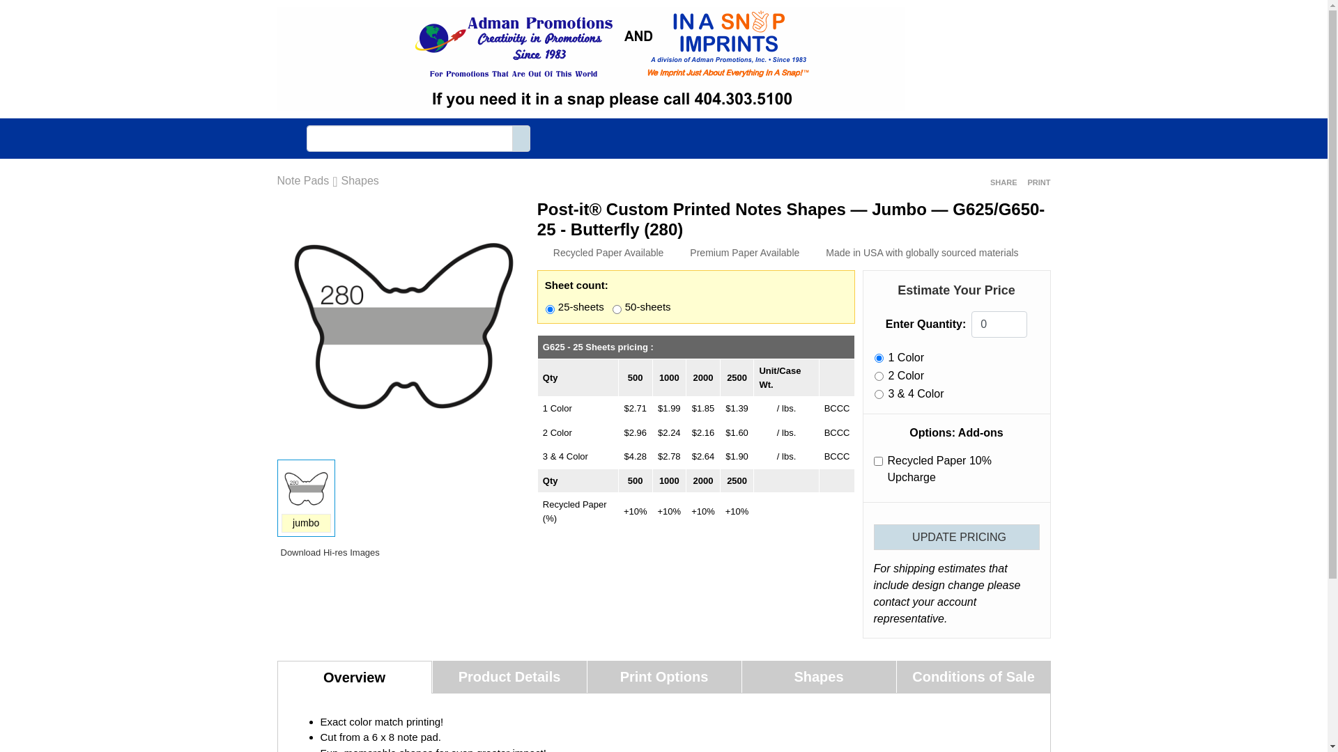 Image resolution: width=1338 pixels, height=752 pixels. I want to click on SHARE, so click(1002, 182).